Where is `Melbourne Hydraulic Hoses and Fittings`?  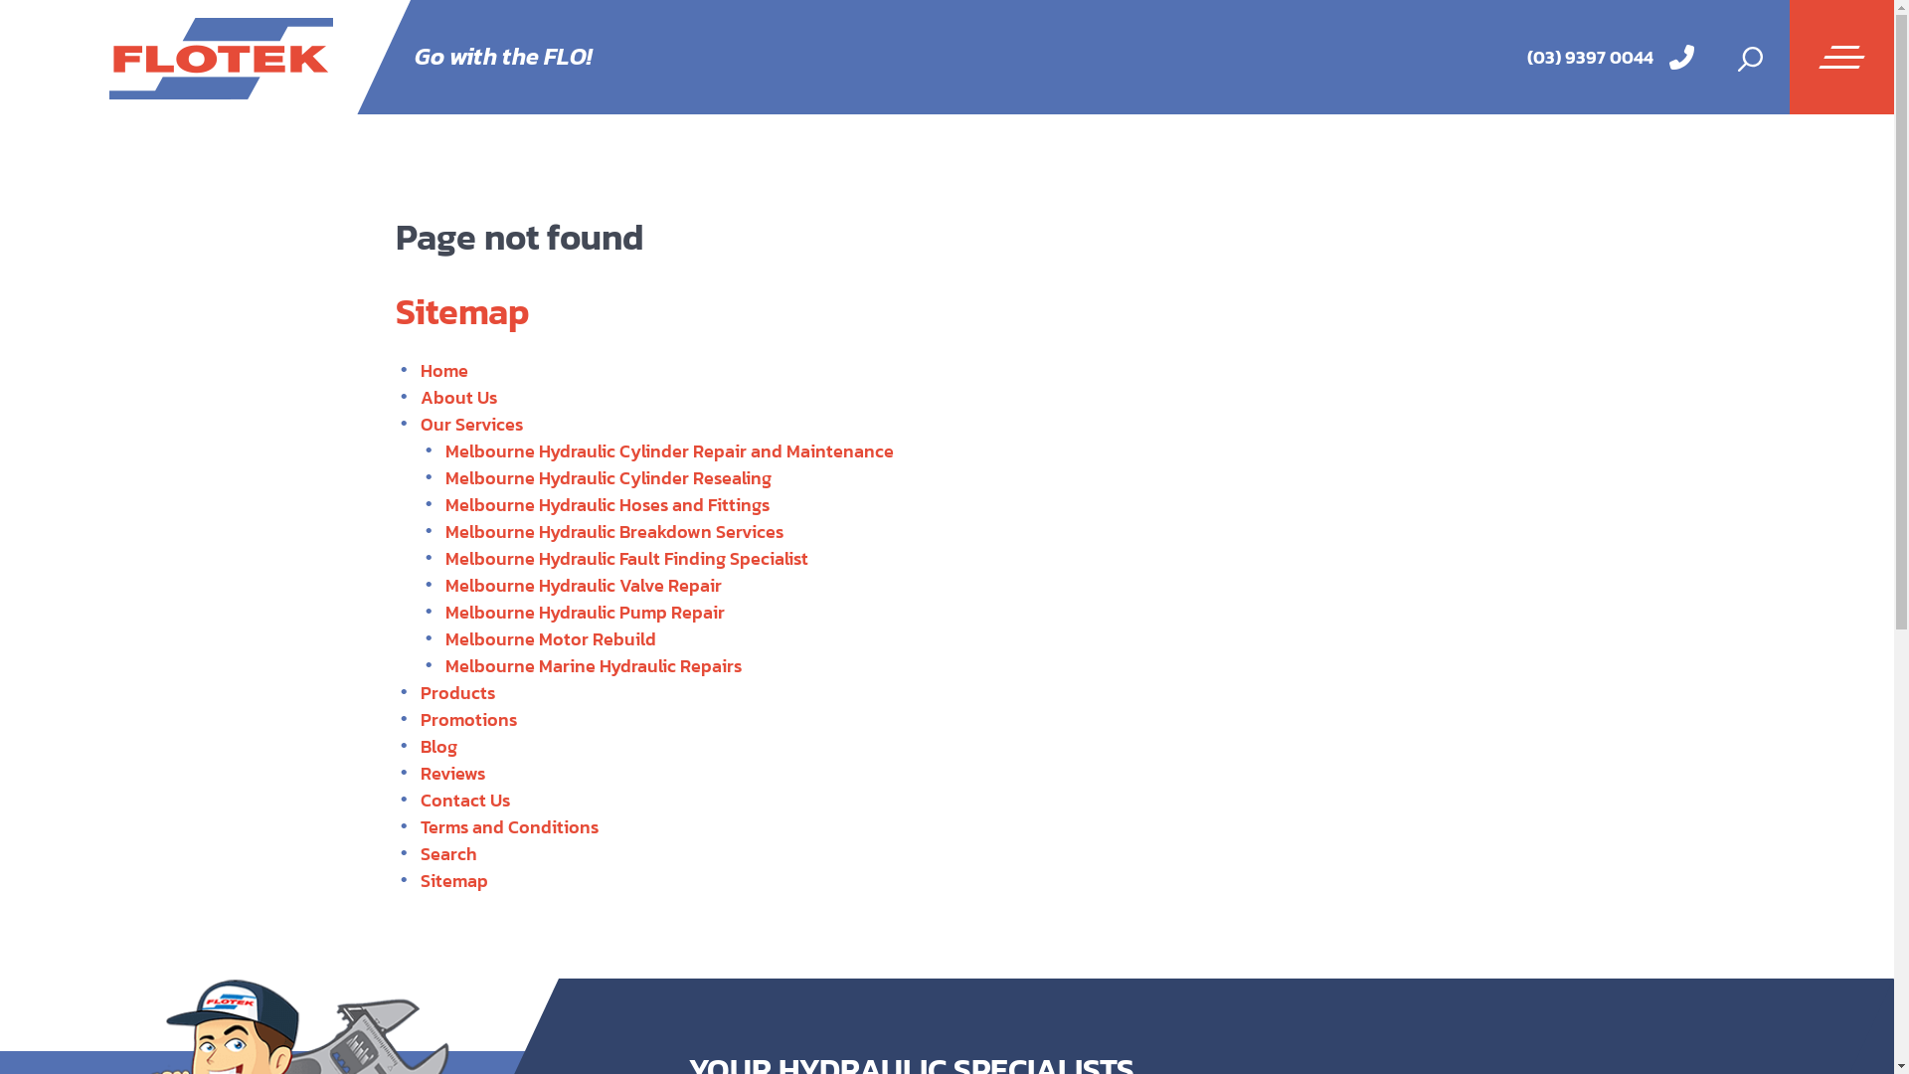
Melbourne Hydraulic Hoses and Fittings is located at coordinates (607, 505).